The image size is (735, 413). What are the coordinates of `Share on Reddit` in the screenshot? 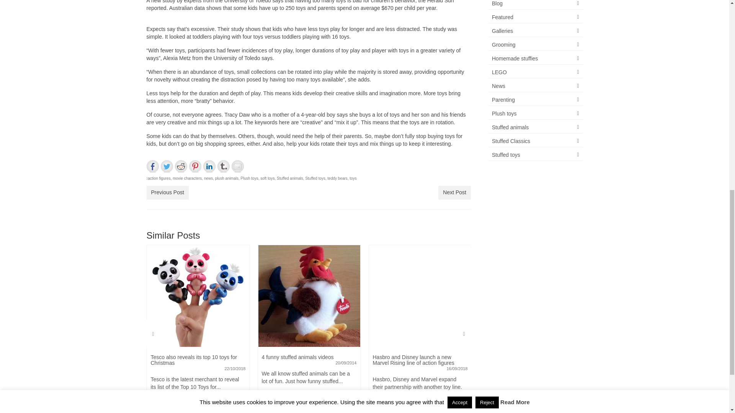 It's located at (181, 166).